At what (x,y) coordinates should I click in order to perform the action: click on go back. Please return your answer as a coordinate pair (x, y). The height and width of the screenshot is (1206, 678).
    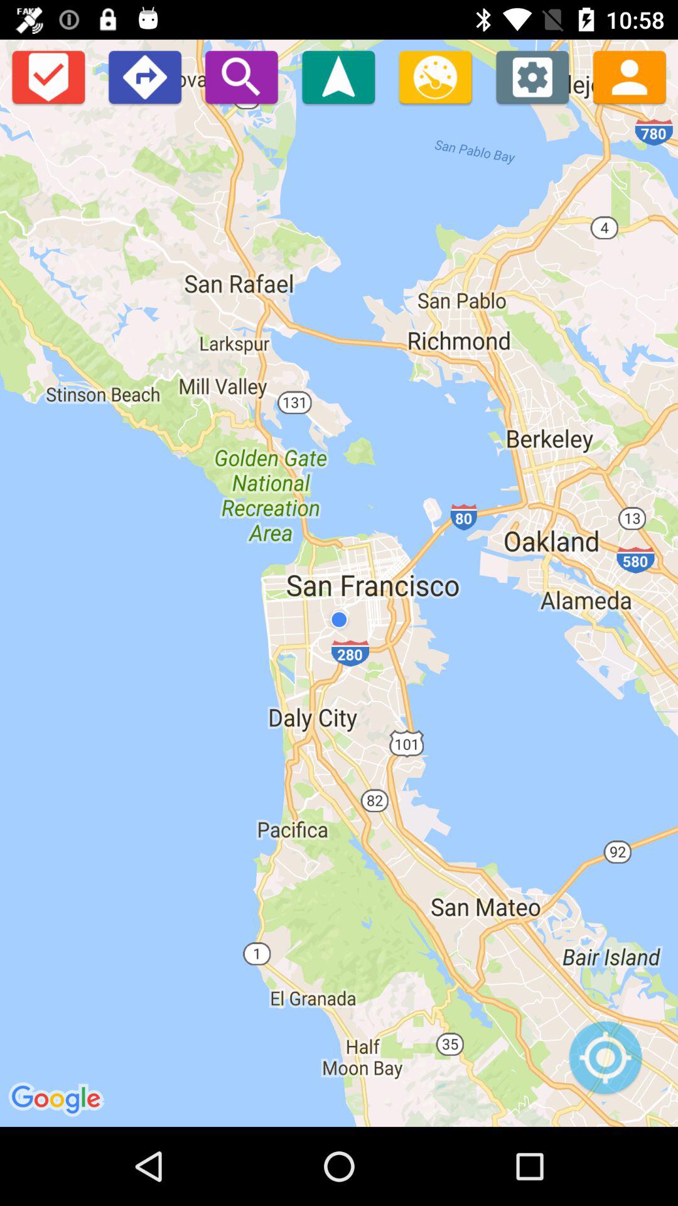
    Looking at the image, I should click on (144, 77).